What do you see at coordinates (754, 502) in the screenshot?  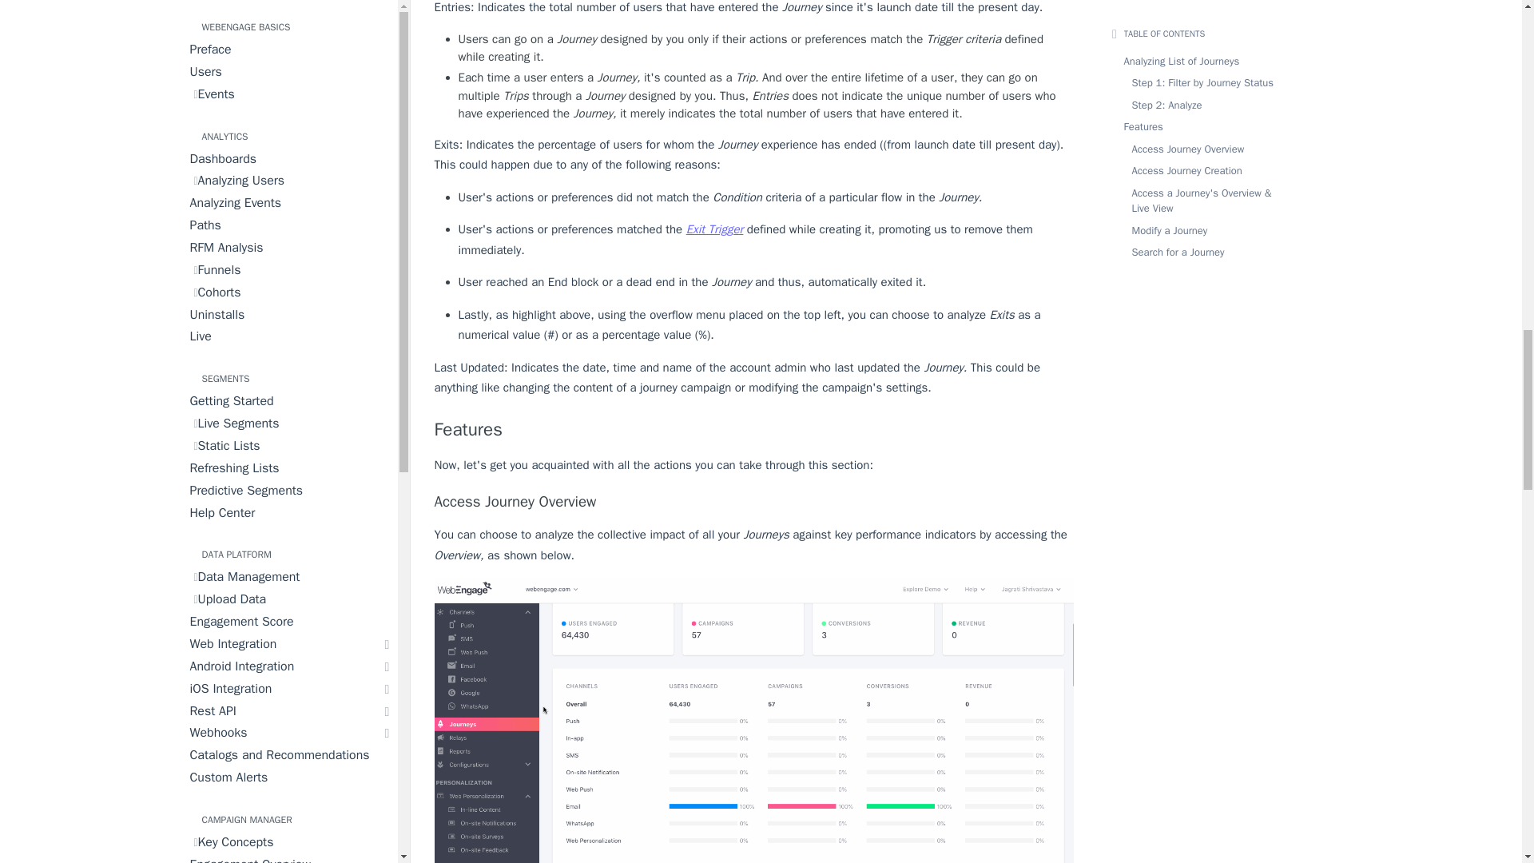 I see `Access Journey Overview` at bounding box center [754, 502].